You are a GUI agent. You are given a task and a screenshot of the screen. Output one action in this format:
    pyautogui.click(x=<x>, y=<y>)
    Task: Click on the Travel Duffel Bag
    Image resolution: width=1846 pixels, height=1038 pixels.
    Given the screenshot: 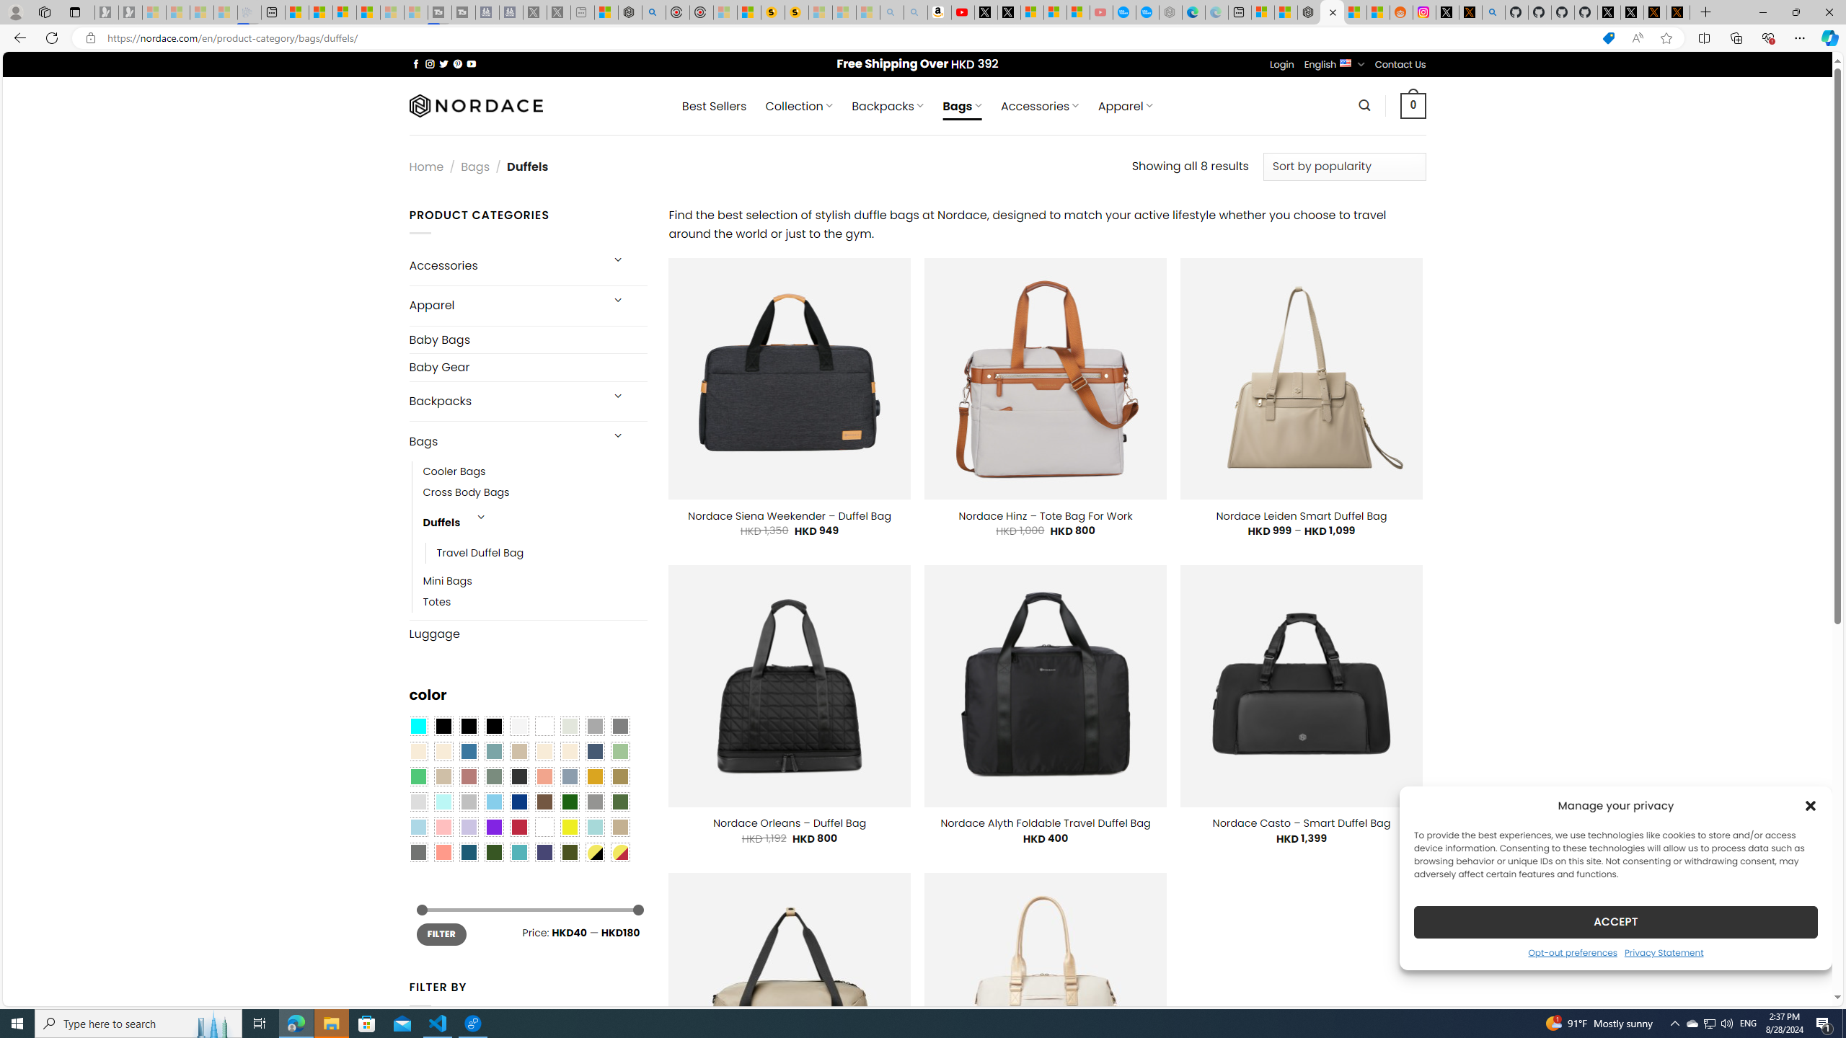 What is the action you would take?
    pyautogui.click(x=542, y=554)
    